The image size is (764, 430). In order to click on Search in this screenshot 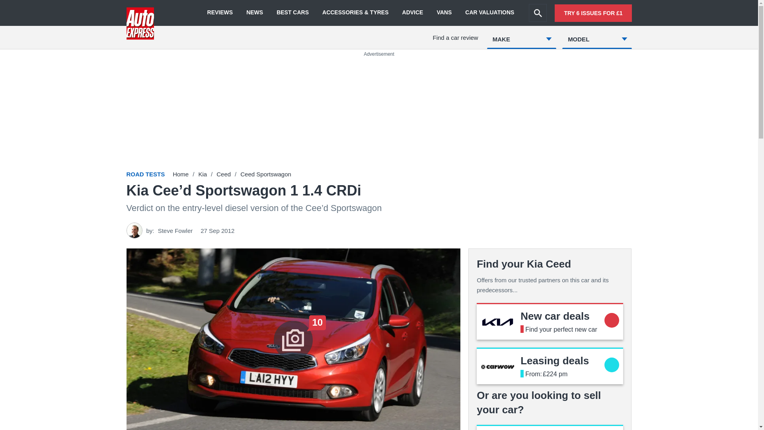, I will do `click(538, 13)`.